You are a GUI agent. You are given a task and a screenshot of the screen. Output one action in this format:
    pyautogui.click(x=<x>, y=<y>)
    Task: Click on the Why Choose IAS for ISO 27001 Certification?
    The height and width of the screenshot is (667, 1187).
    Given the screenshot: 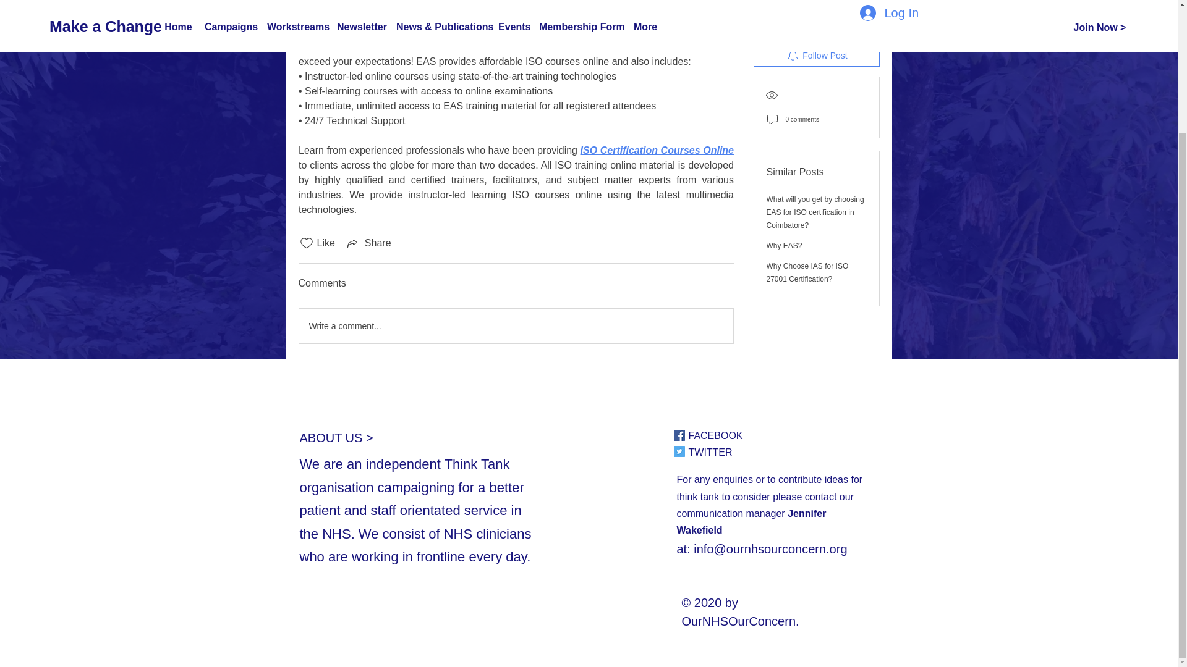 What is the action you would take?
    pyautogui.click(x=807, y=213)
    